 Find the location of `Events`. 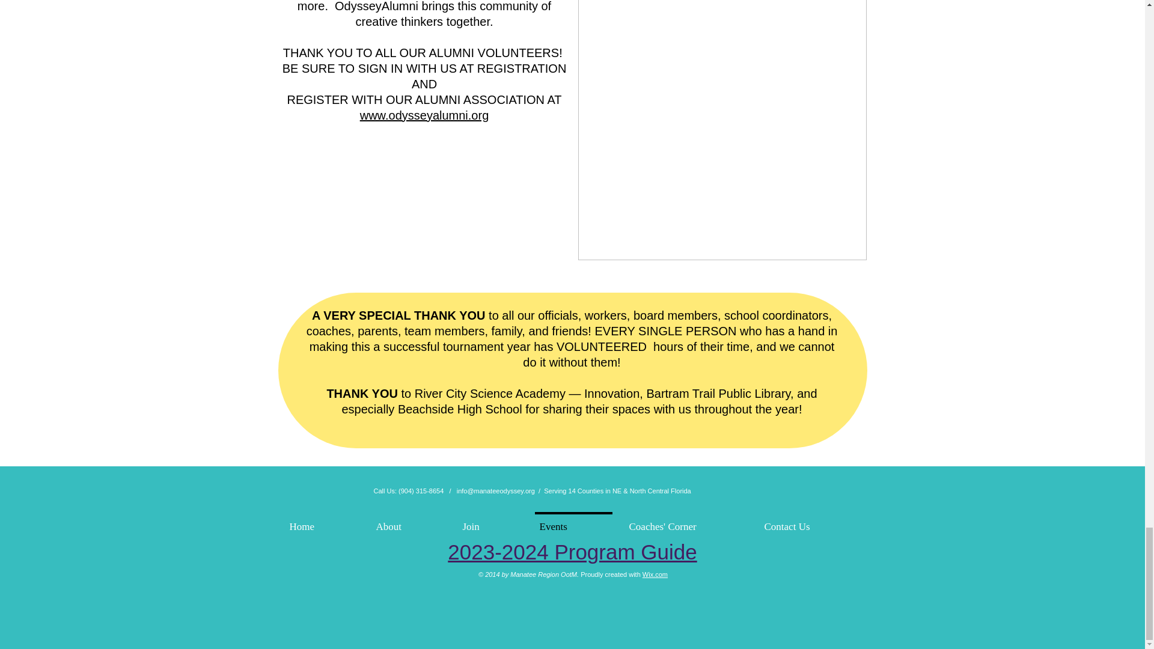

Events is located at coordinates (573, 522).